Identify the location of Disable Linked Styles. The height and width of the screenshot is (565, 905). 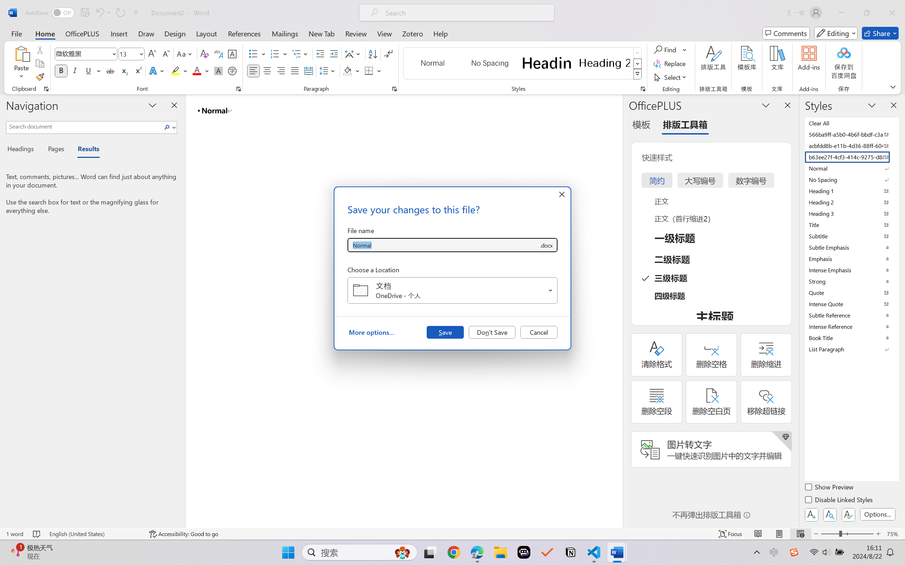
(839, 501).